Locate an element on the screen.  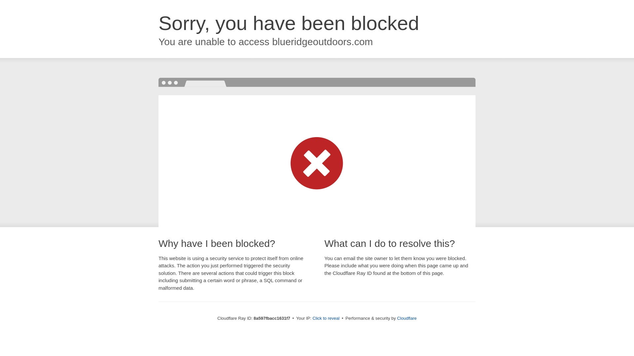
Click to reveal is located at coordinates (326, 318).